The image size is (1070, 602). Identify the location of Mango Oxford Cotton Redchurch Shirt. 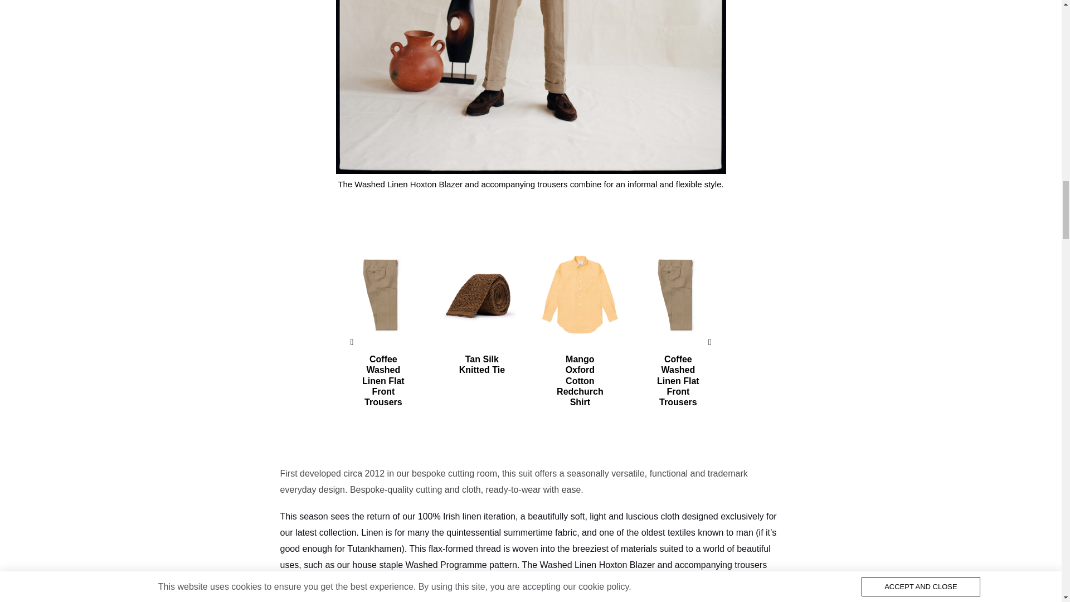
(580, 381).